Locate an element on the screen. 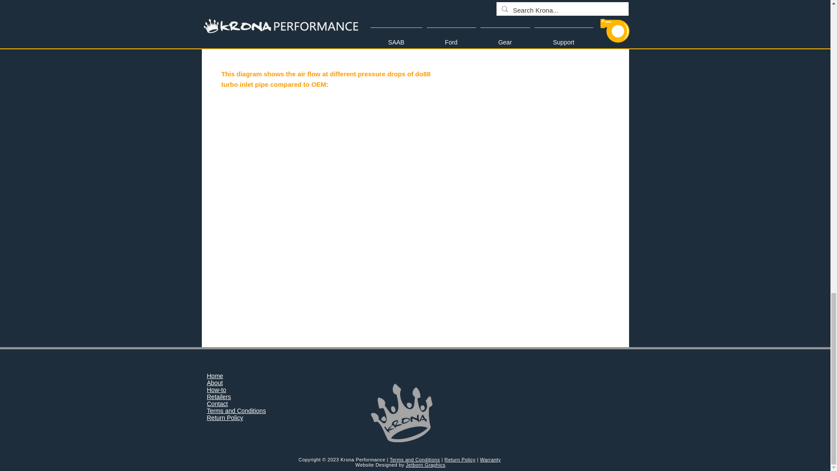  Terms and Conditions is located at coordinates (236, 411).